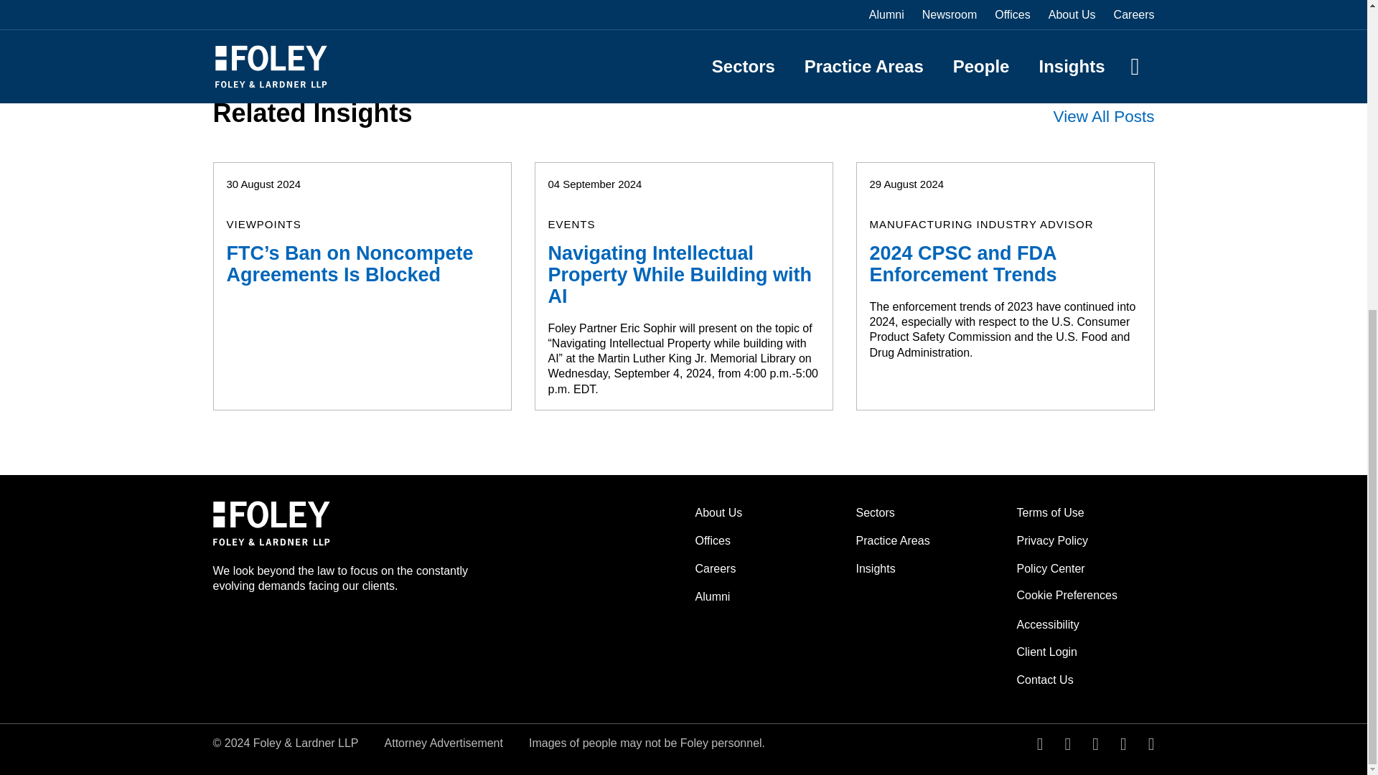 The height and width of the screenshot is (775, 1378). I want to click on About Us, so click(718, 512).